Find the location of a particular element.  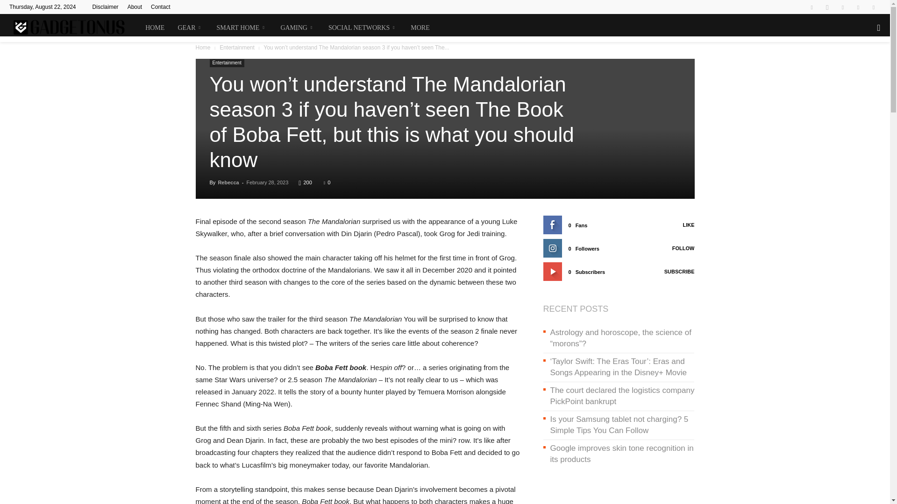

Gadgetonus is located at coordinates (74, 28).